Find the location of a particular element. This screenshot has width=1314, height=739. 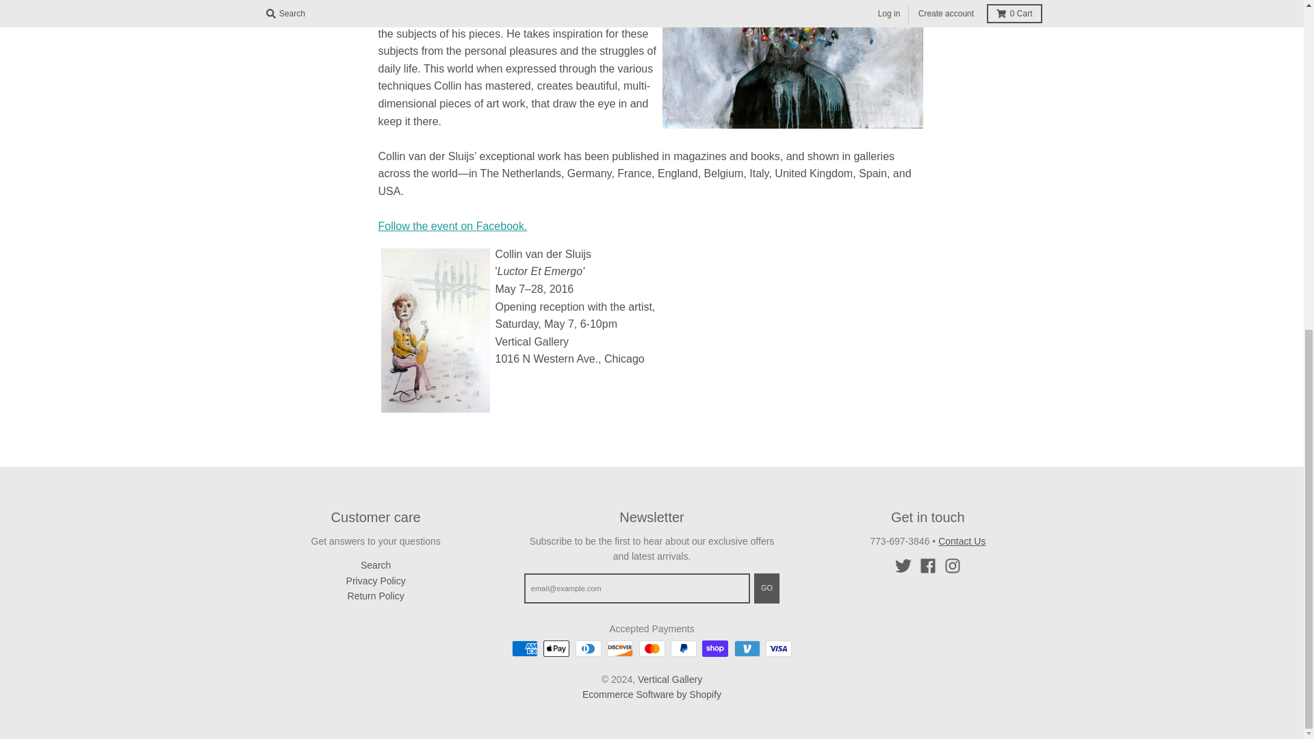

Facebook - Vertical Gallery is located at coordinates (928, 566).